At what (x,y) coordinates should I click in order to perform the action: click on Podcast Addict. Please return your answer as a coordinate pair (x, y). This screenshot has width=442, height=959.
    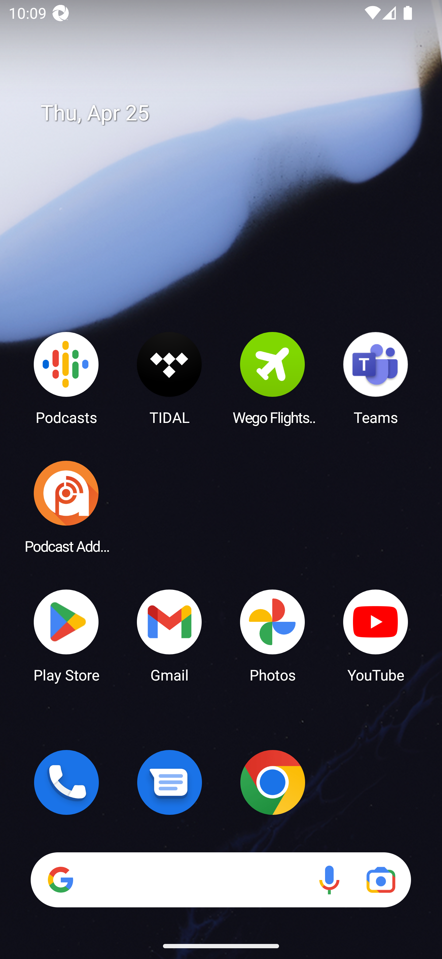
    Looking at the image, I should click on (66, 507).